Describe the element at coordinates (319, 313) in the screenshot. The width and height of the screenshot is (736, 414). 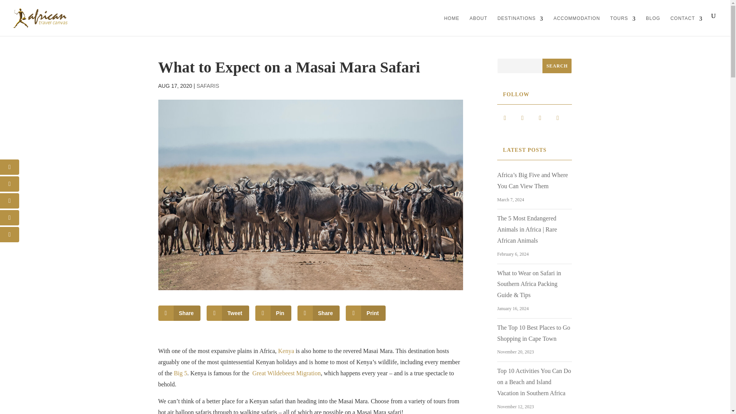
I see `Share` at that location.